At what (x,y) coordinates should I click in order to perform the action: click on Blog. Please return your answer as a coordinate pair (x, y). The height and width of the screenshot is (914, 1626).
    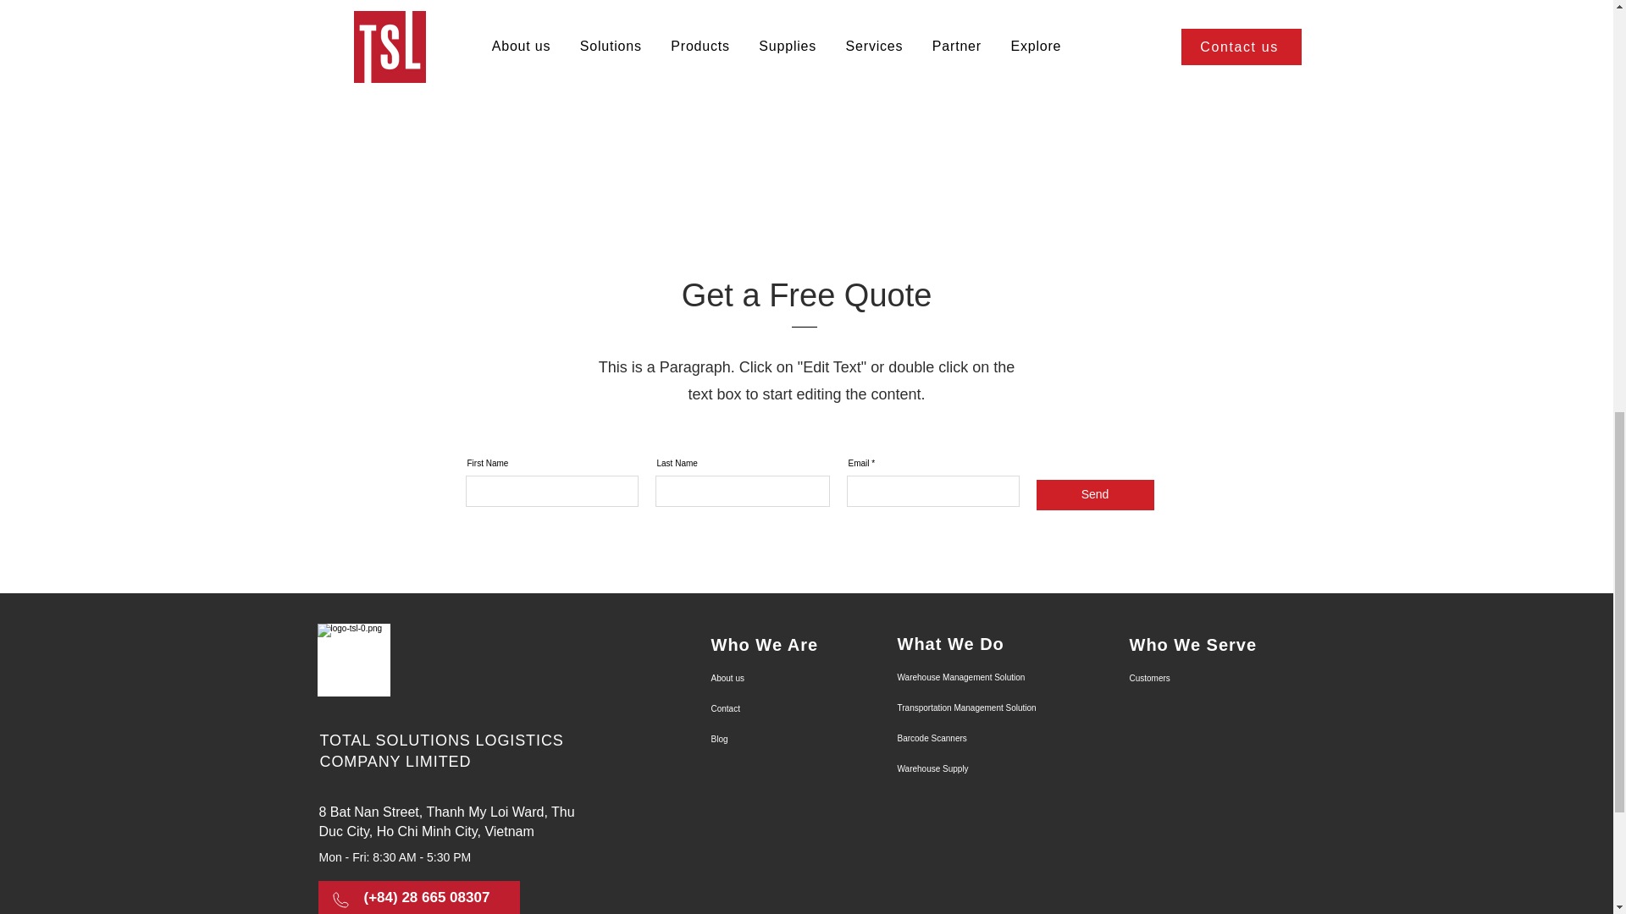
    Looking at the image, I should click on (771, 740).